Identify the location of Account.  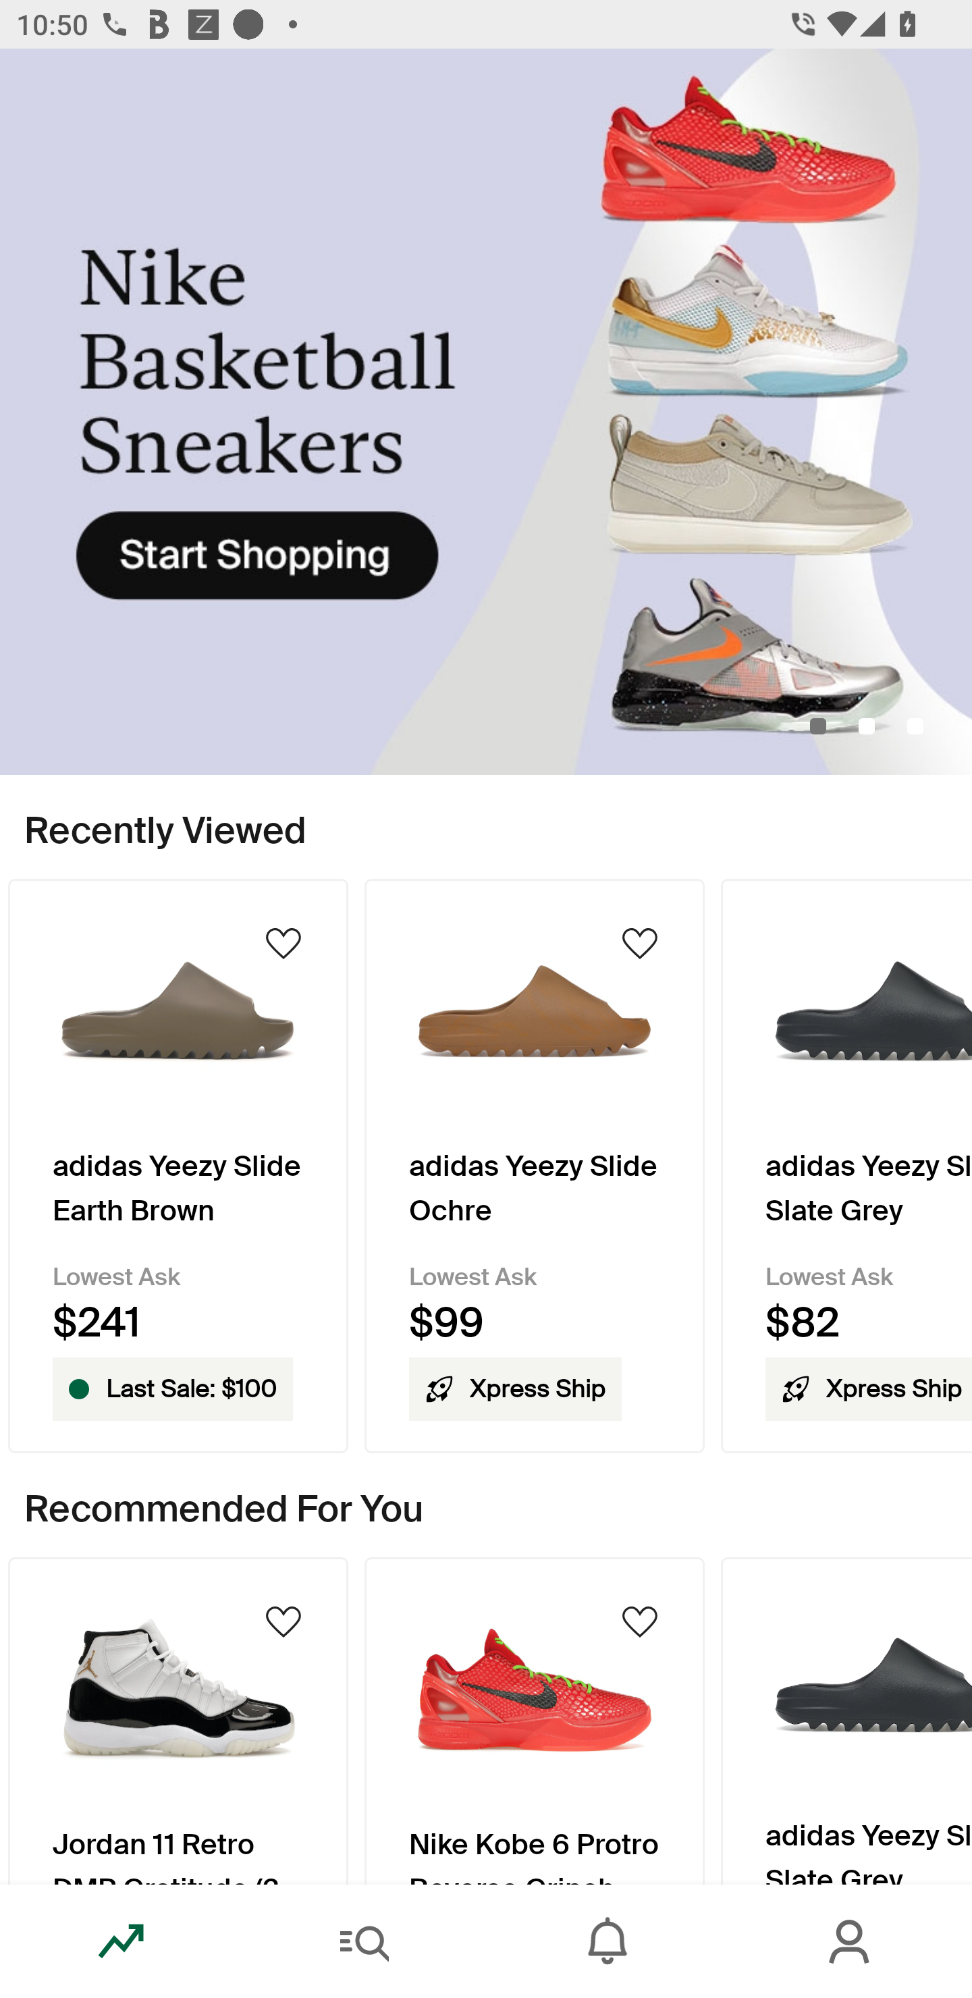
(850, 1941).